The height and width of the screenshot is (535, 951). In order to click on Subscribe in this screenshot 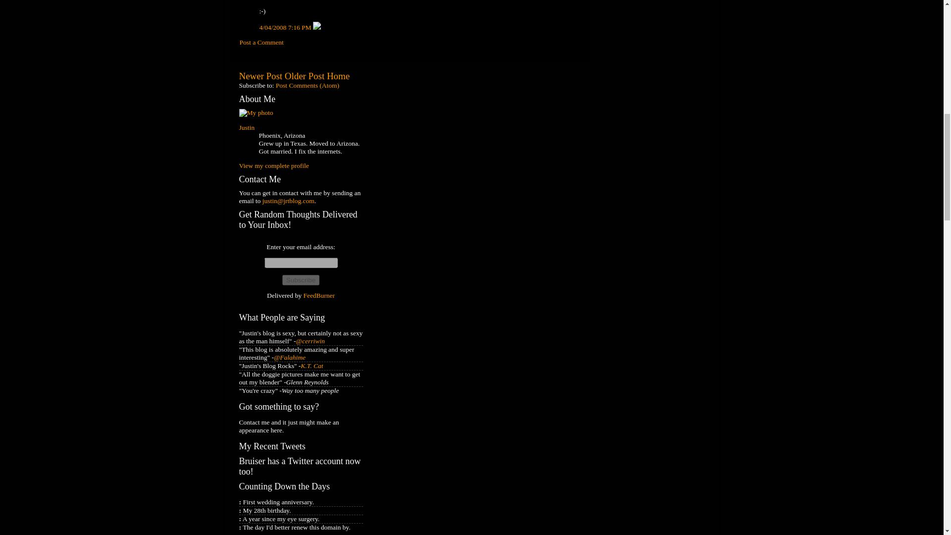, I will do `click(301, 280)`.